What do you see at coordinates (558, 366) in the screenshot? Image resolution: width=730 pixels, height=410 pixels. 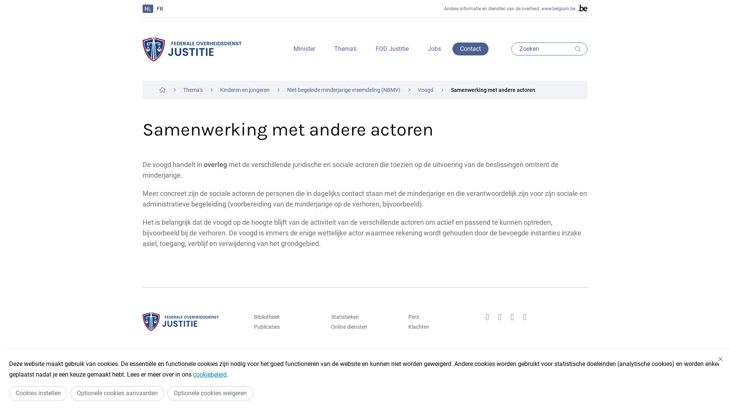 I see `Naar boven` at bounding box center [558, 366].